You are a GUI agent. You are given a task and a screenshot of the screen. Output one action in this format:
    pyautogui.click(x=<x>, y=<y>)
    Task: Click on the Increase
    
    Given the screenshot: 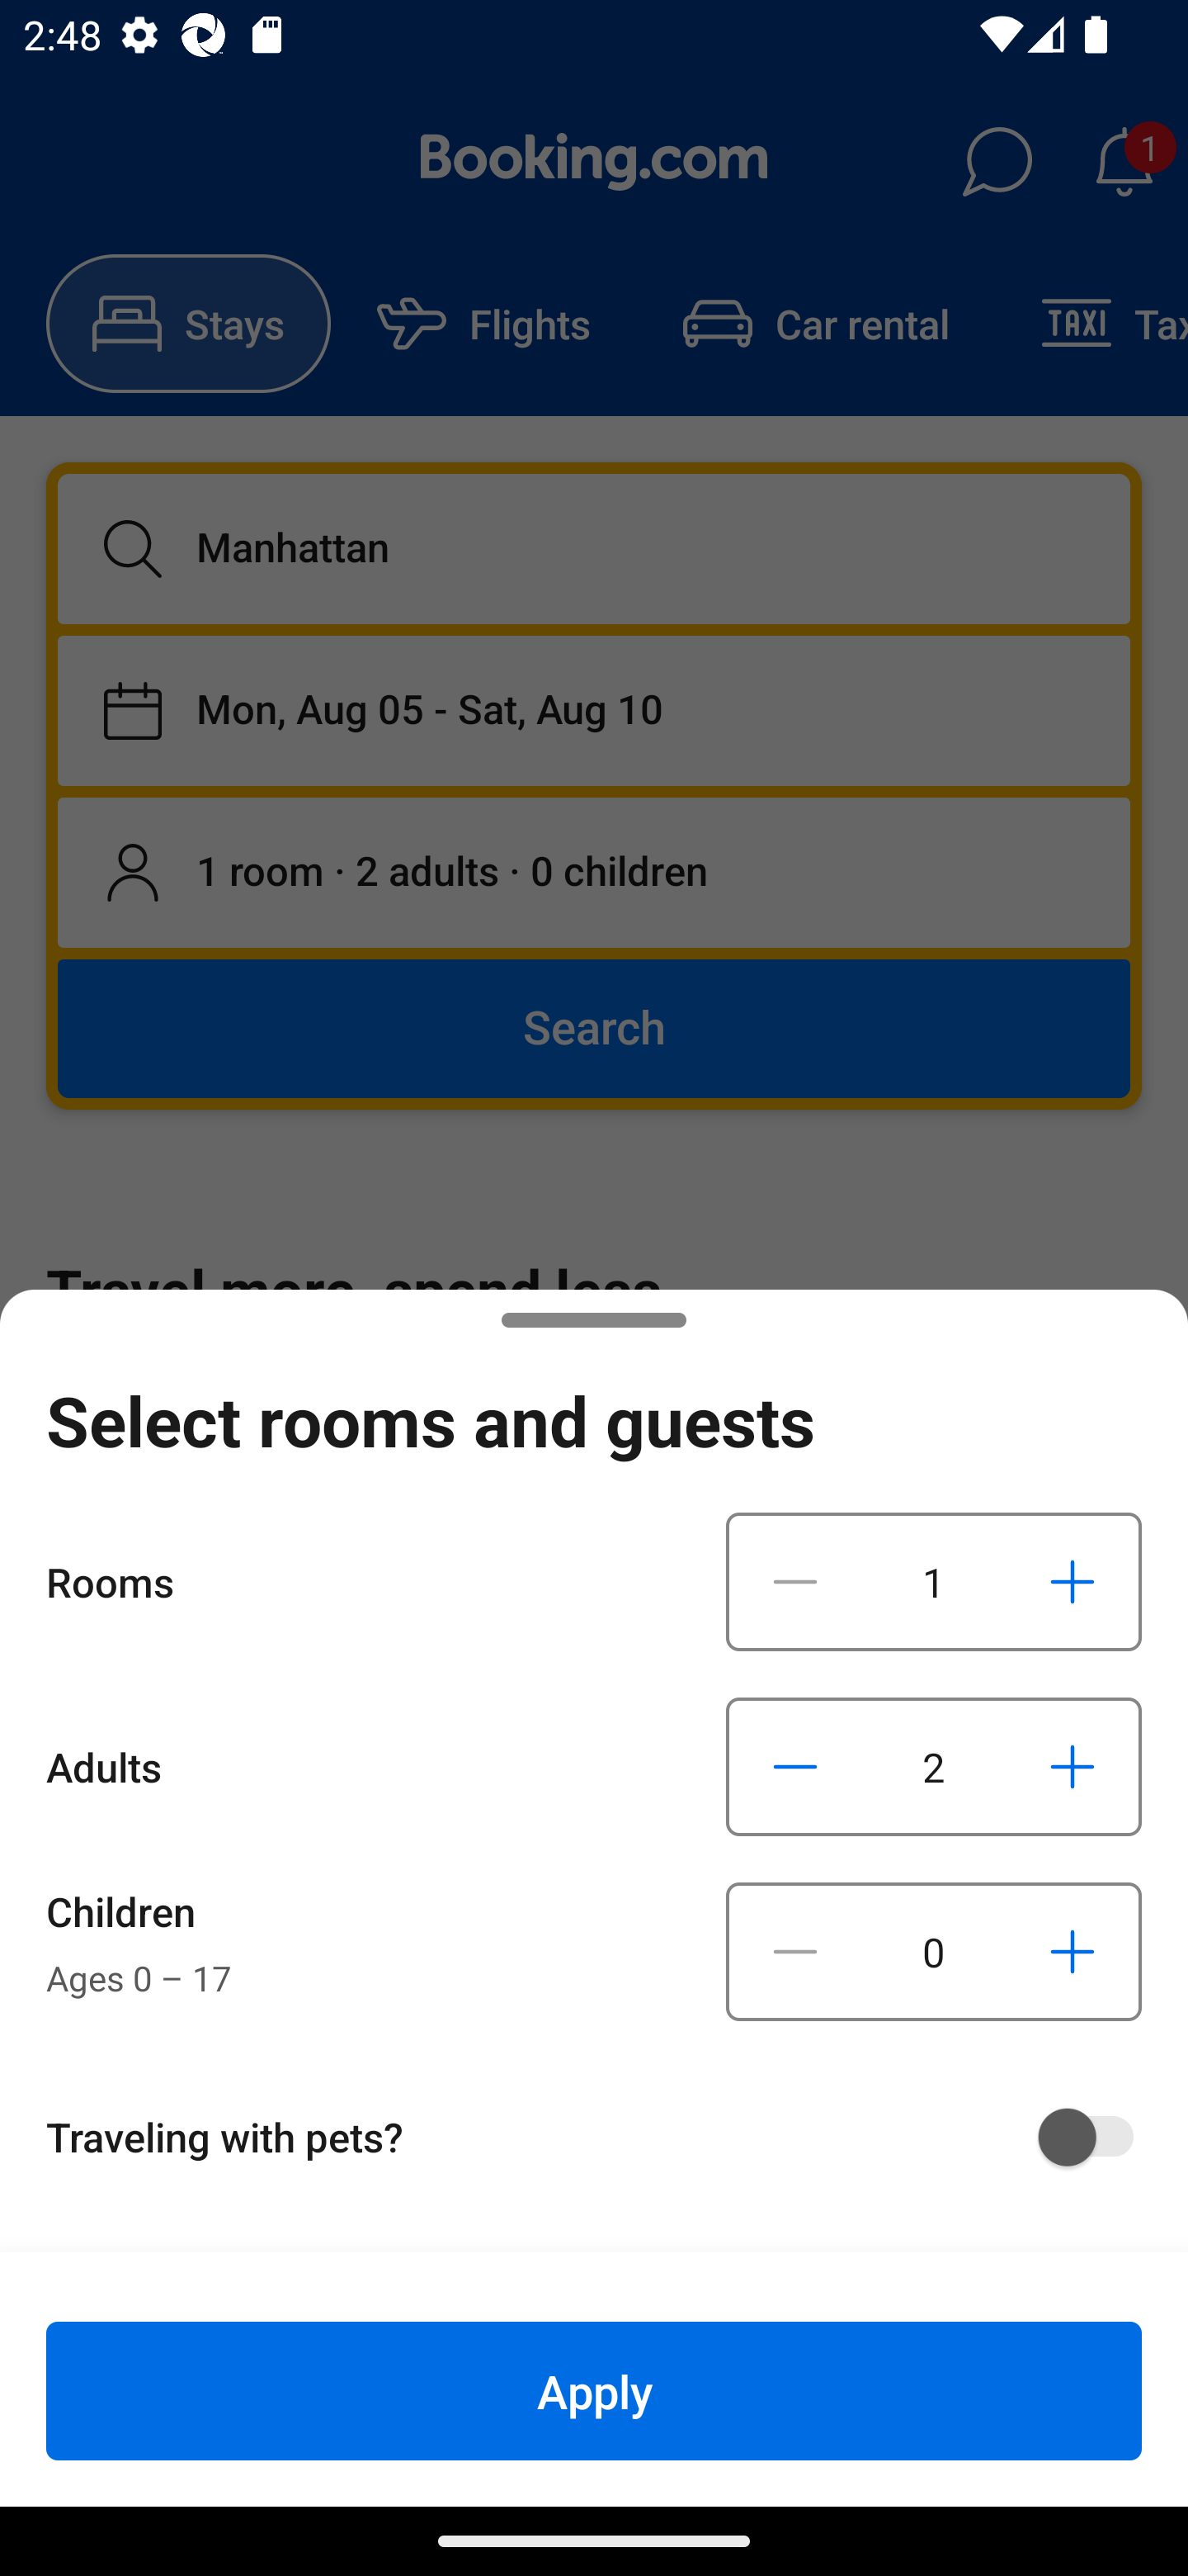 What is the action you would take?
    pyautogui.click(x=1072, y=1952)
    